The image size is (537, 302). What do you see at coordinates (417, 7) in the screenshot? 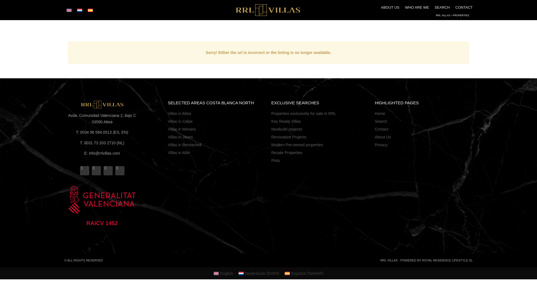
I see `WHO ARE WE` at bounding box center [417, 7].